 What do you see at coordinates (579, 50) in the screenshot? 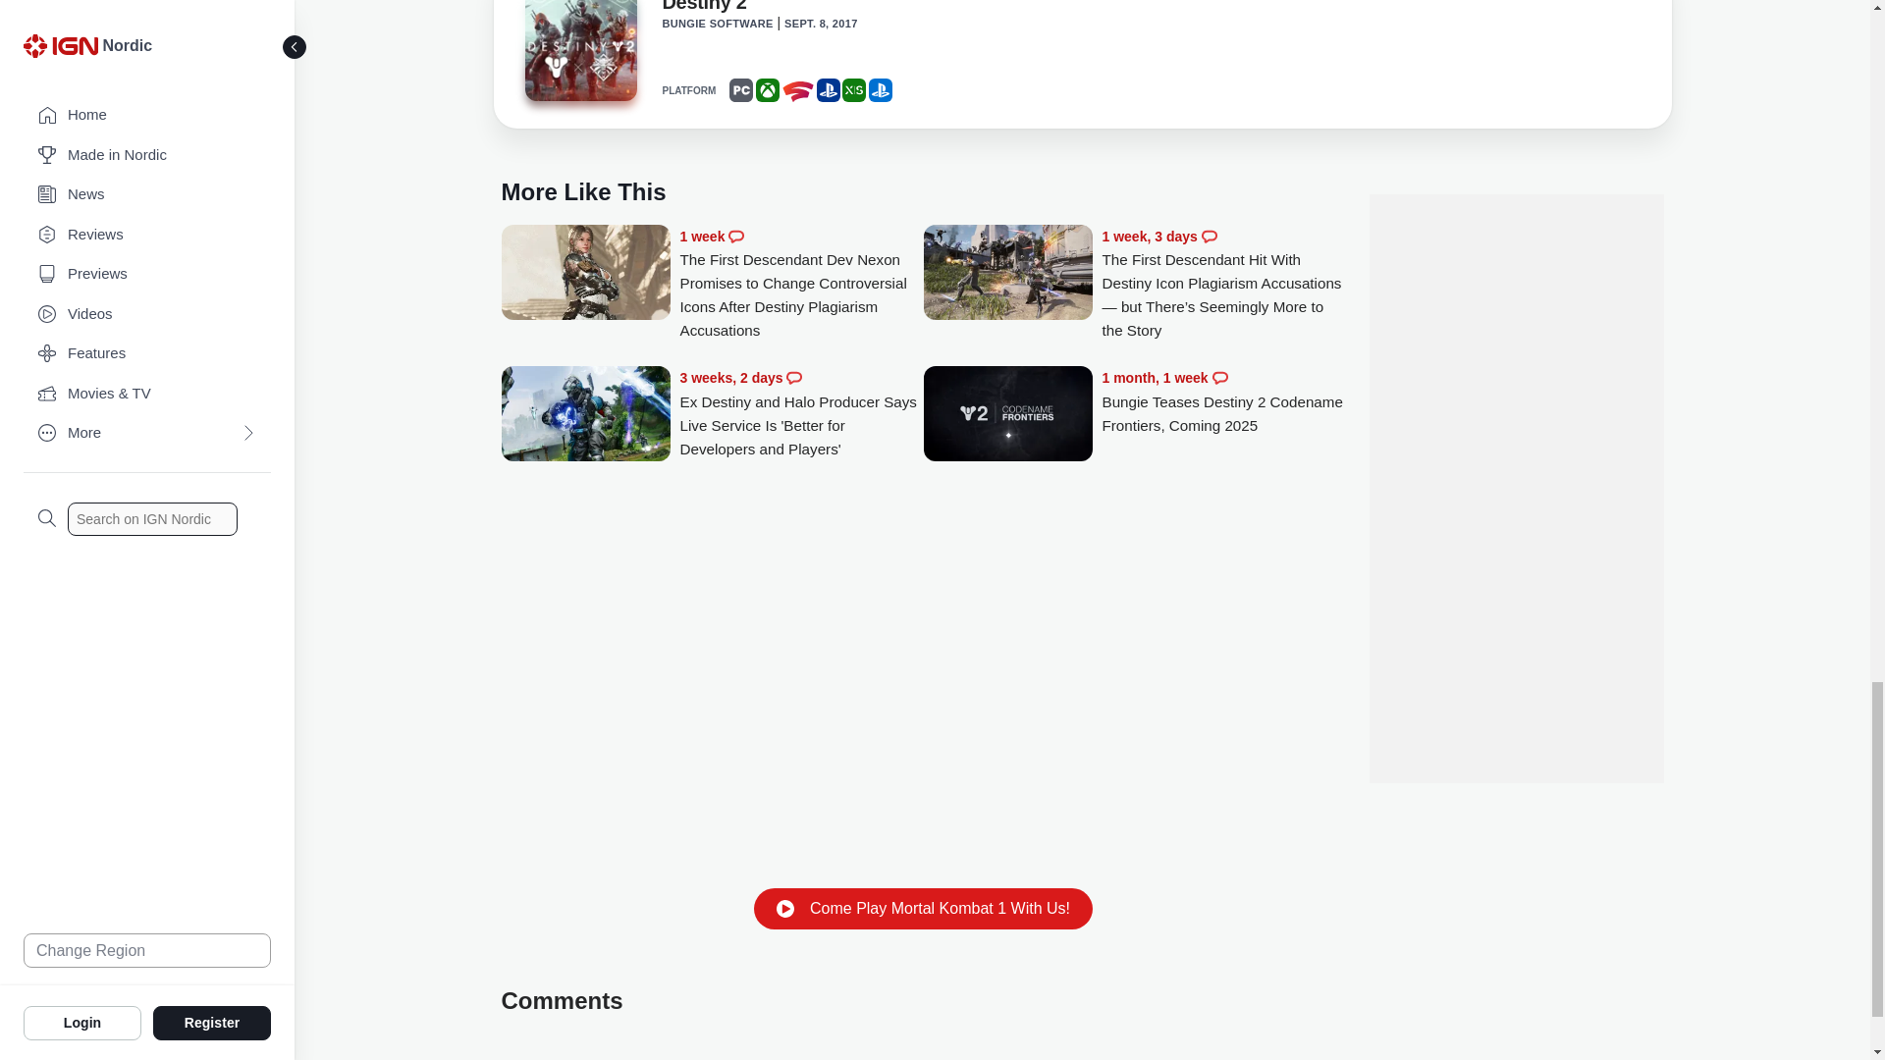
I see `Destiny 2` at bounding box center [579, 50].